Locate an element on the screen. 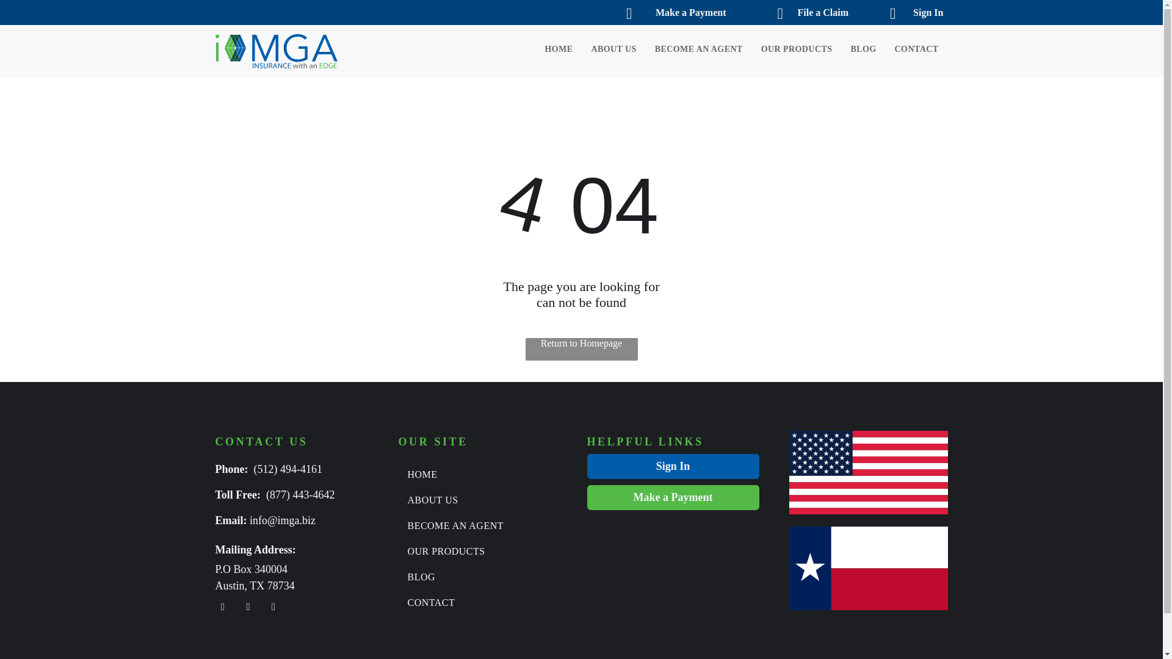 This screenshot has width=1172, height=659. Make a Payment is located at coordinates (665, 12).